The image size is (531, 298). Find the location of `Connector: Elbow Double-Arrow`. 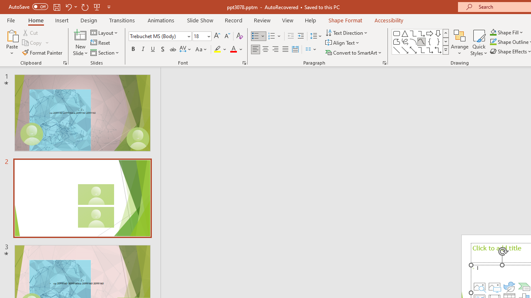

Connector: Elbow Double-Arrow is located at coordinates (438, 50).